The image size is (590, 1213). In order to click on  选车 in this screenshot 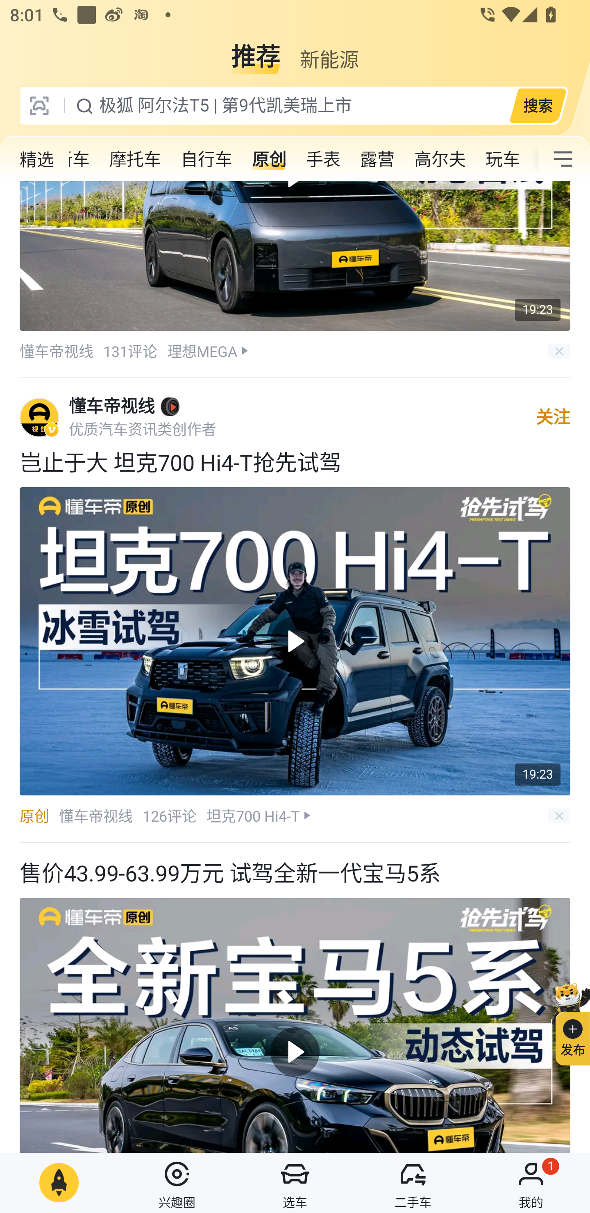, I will do `click(295, 1183)`.